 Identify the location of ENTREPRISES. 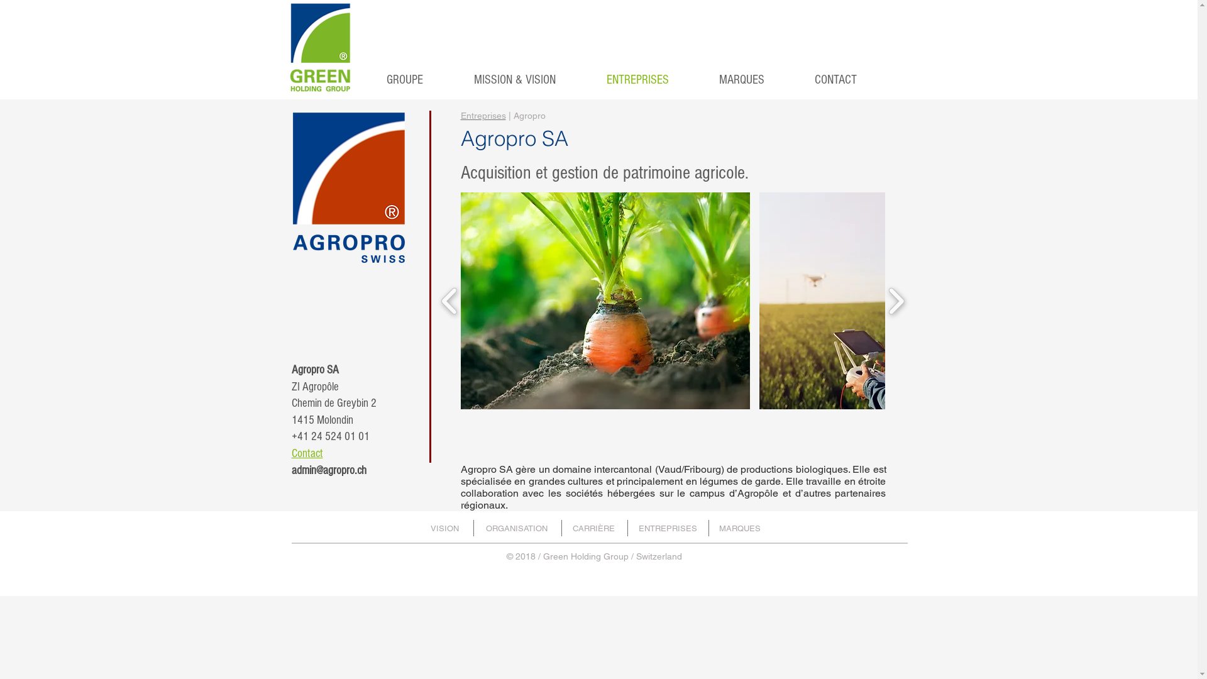
(668, 529).